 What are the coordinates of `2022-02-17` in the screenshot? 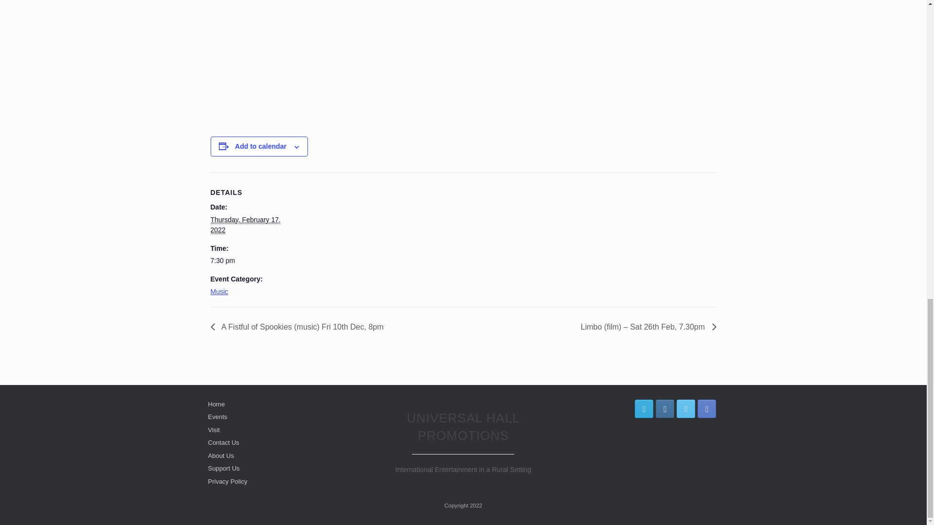 It's located at (251, 261).